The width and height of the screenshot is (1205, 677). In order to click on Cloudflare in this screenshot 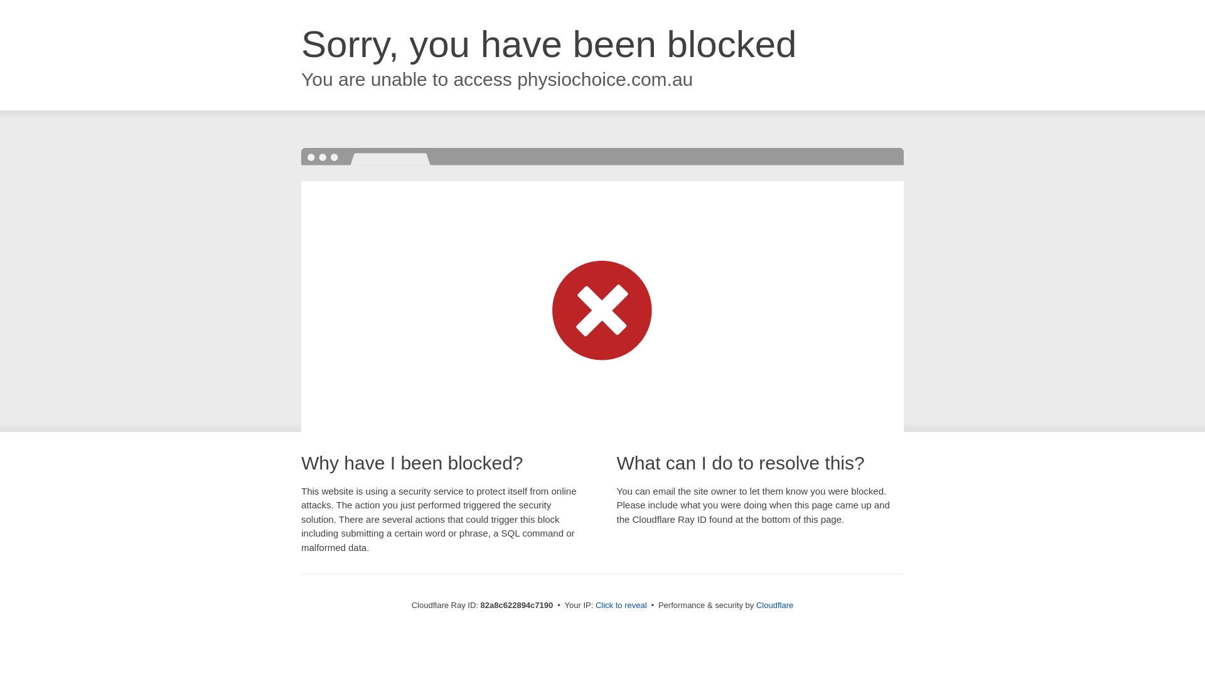, I will do `click(774, 606)`.